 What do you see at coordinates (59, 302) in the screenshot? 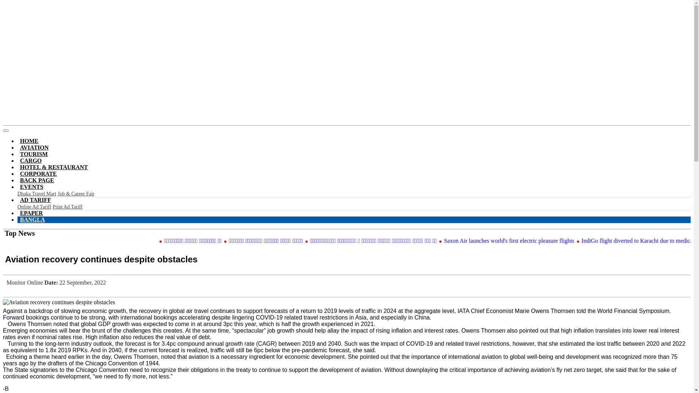
I see `Aviation recovery continues despite obstacles` at bounding box center [59, 302].